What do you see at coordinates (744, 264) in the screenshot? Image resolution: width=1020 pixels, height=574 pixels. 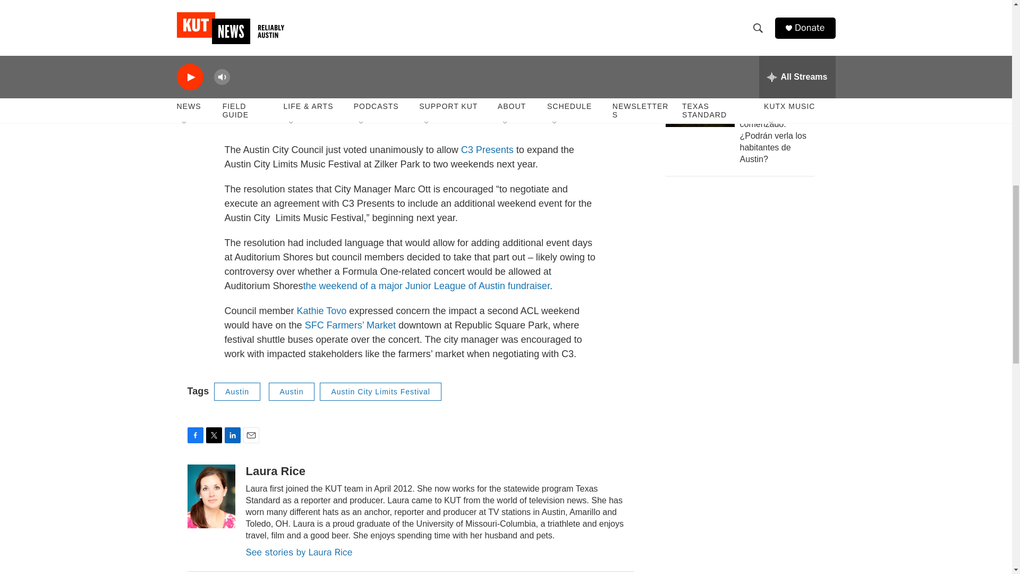 I see `3rd party ad content` at bounding box center [744, 264].